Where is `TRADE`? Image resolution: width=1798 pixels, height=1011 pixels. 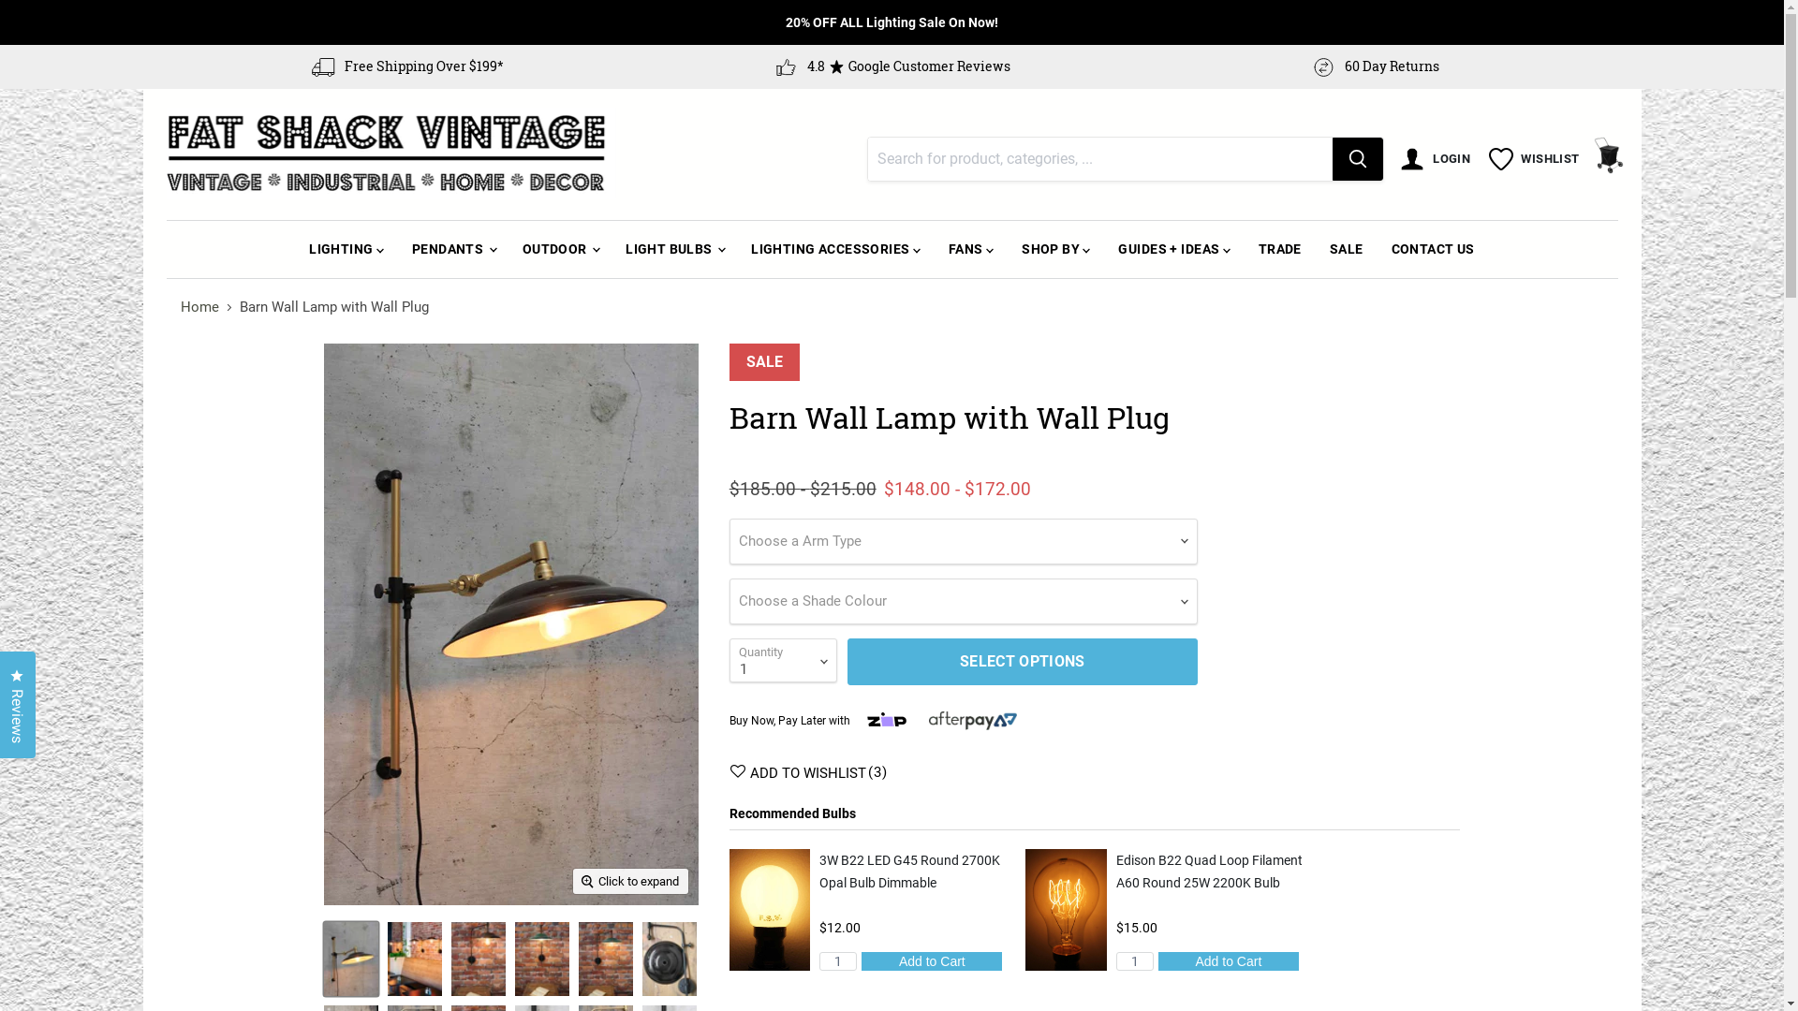 TRADE is located at coordinates (1280, 249).